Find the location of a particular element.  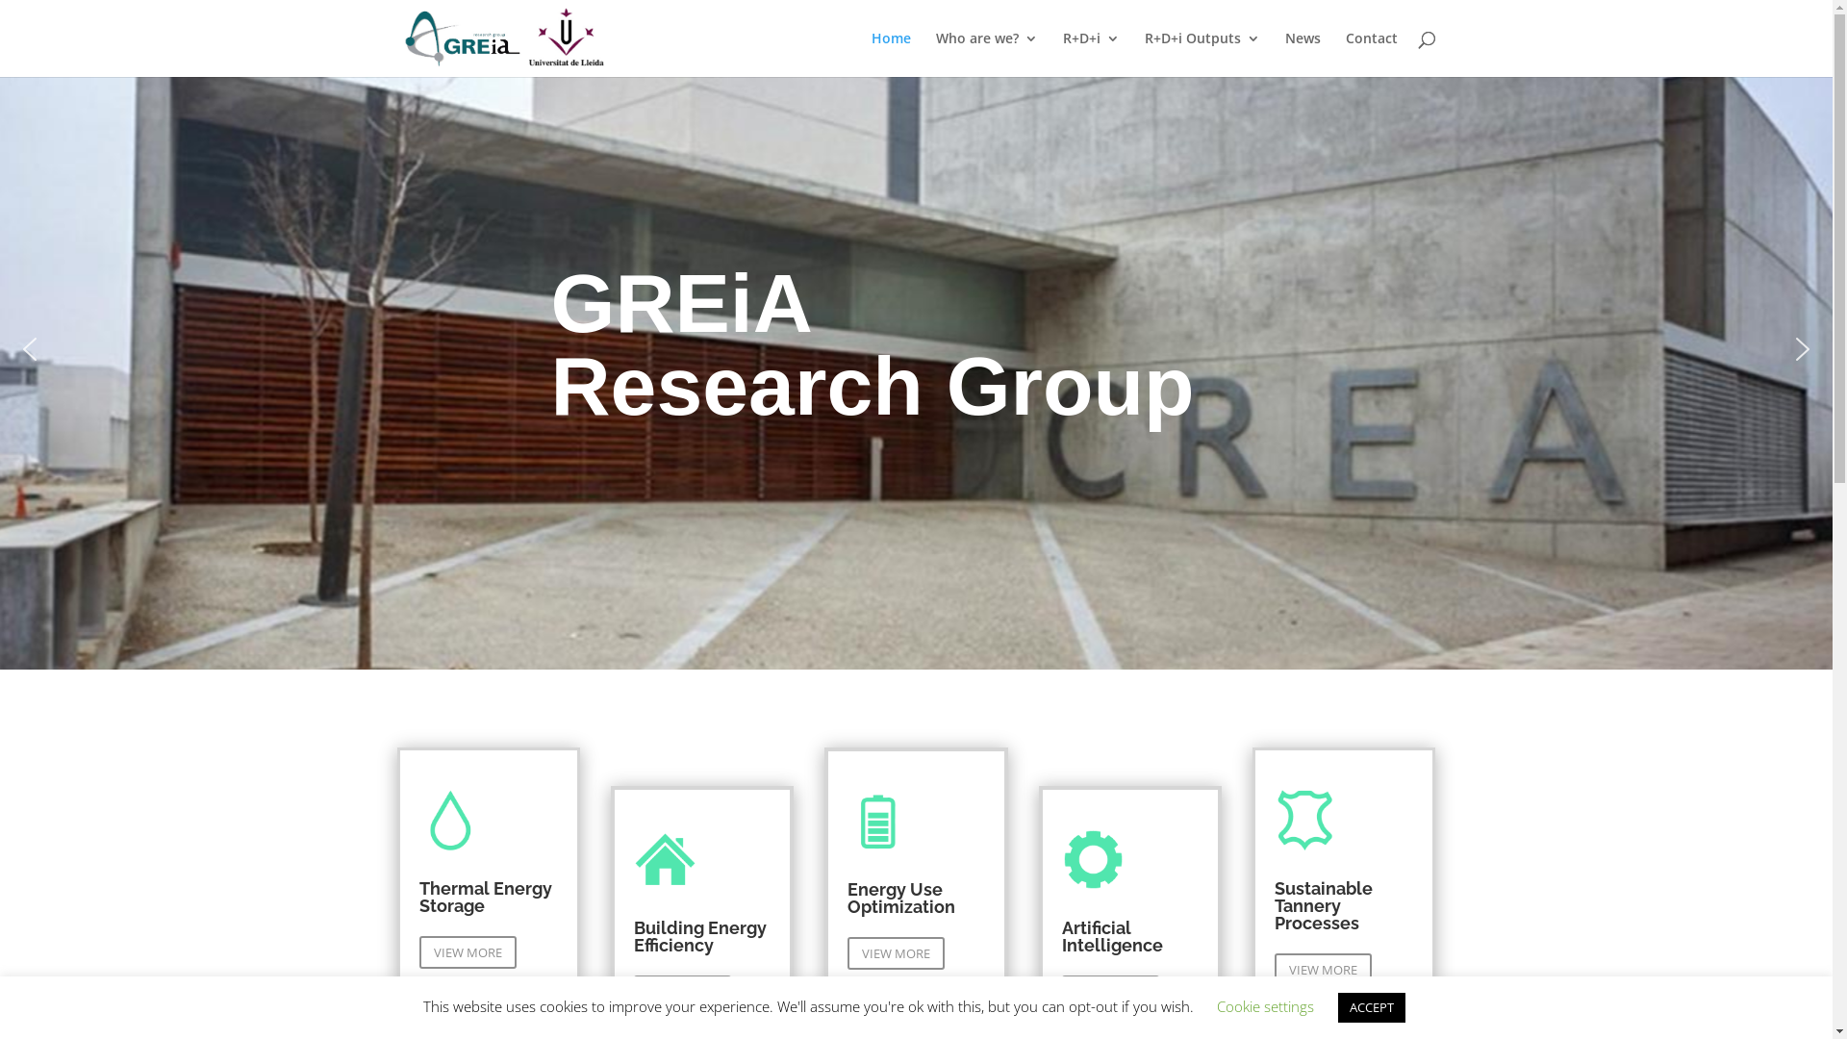

Contact is located at coordinates (1371, 54).